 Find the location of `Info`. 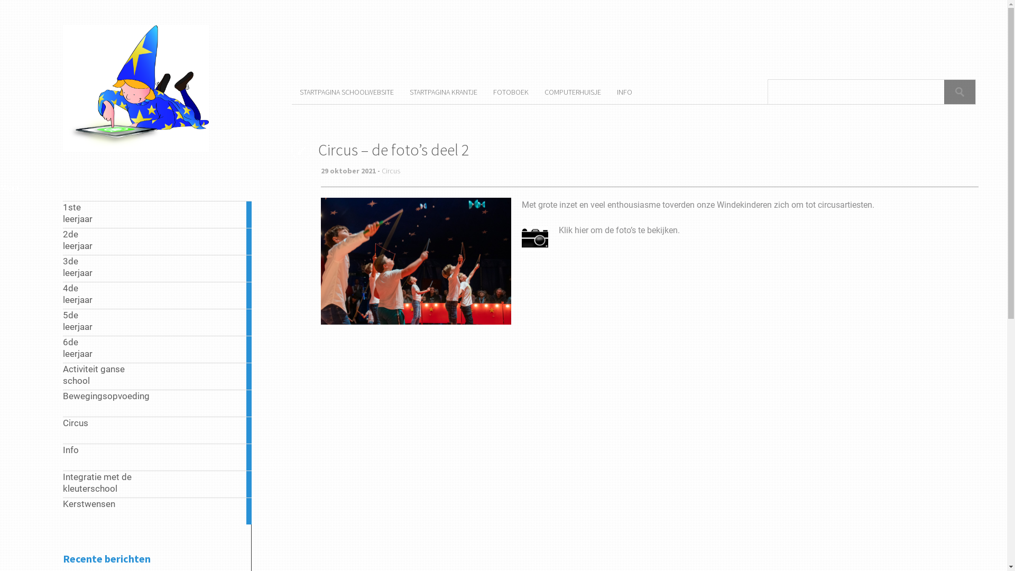

Info is located at coordinates (158, 457).